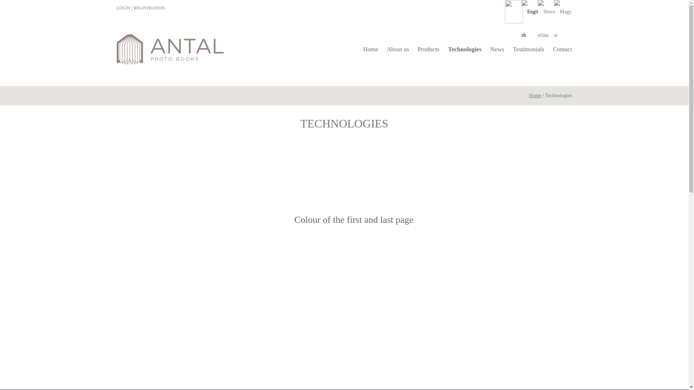 The height and width of the screenshot is (390, 694). Describe the element at coordinates (170, 51) in the screenshot. I see `Antal Photo Books` at that location.